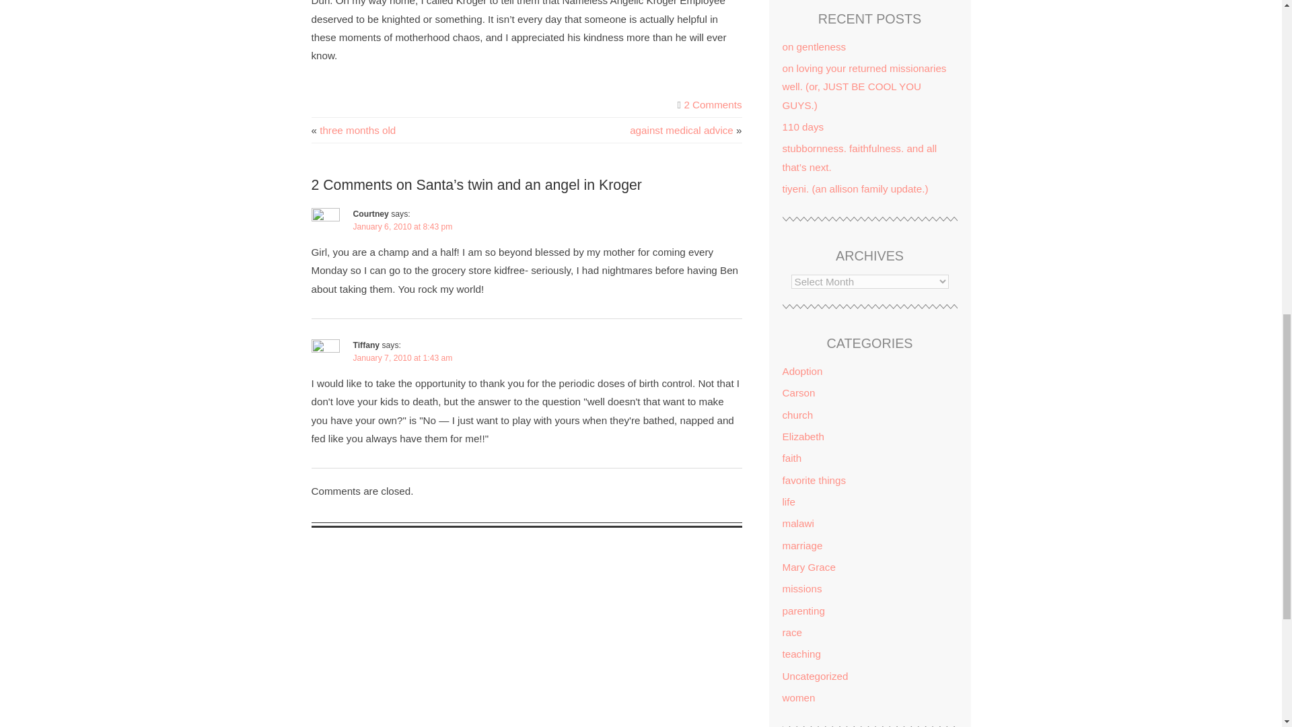 This screenshot has width=1292, height=727. Describe the element at coordinates (814, 481) in the screenshot. I see `favorite things` at that location.